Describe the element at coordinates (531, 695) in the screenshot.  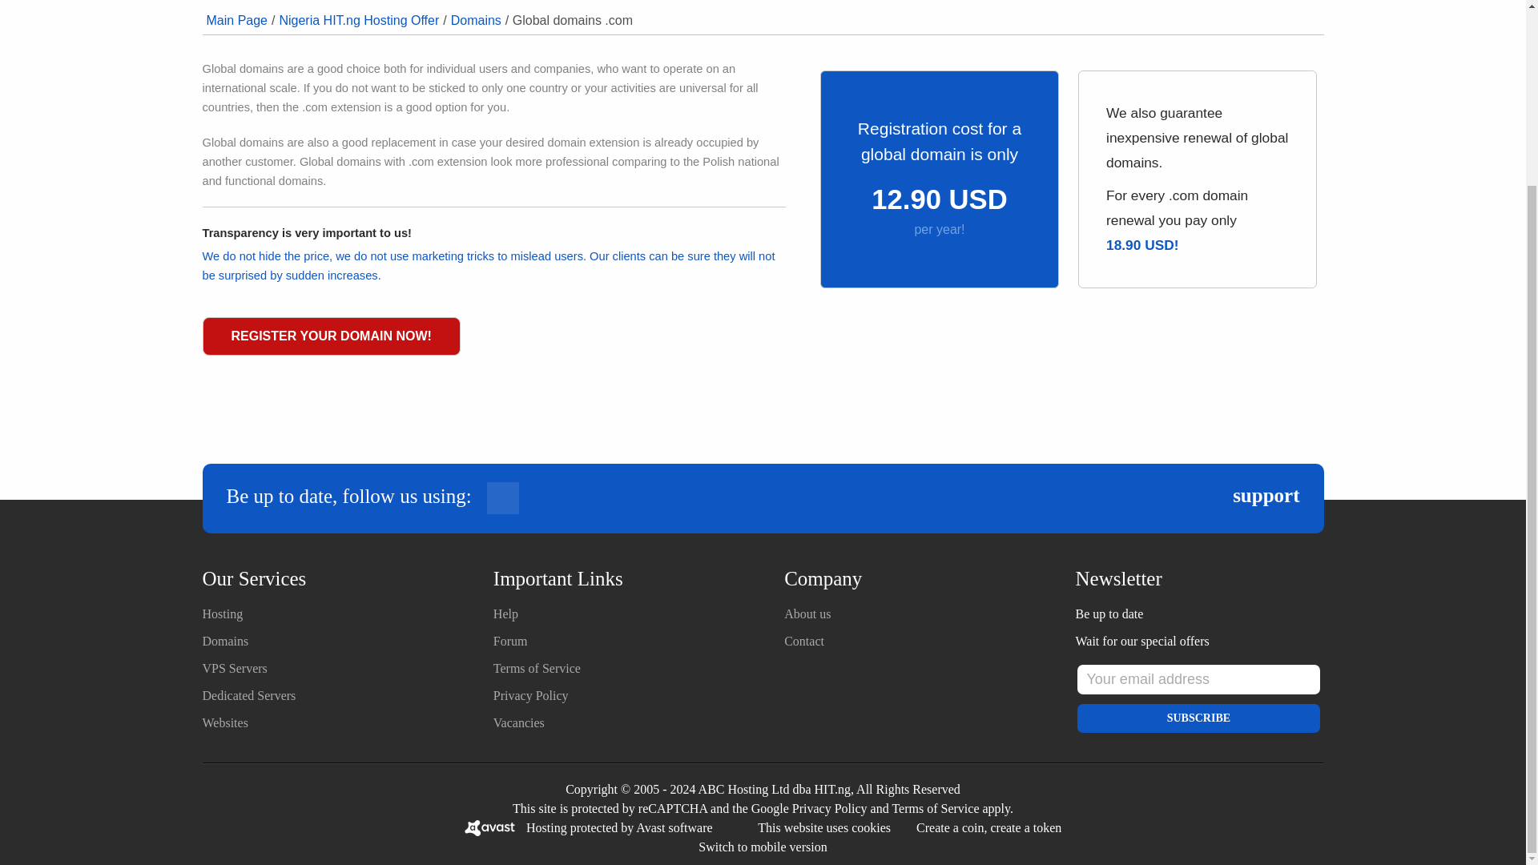
I see `Privacy Policy` at that location.